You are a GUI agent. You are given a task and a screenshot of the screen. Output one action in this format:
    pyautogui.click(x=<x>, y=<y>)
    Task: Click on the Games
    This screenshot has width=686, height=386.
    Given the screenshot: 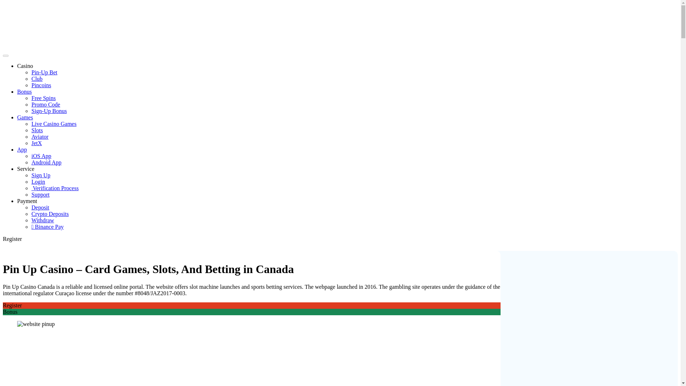 What is the action you would take?
    pyautogui.click(x=25, y=117)
    